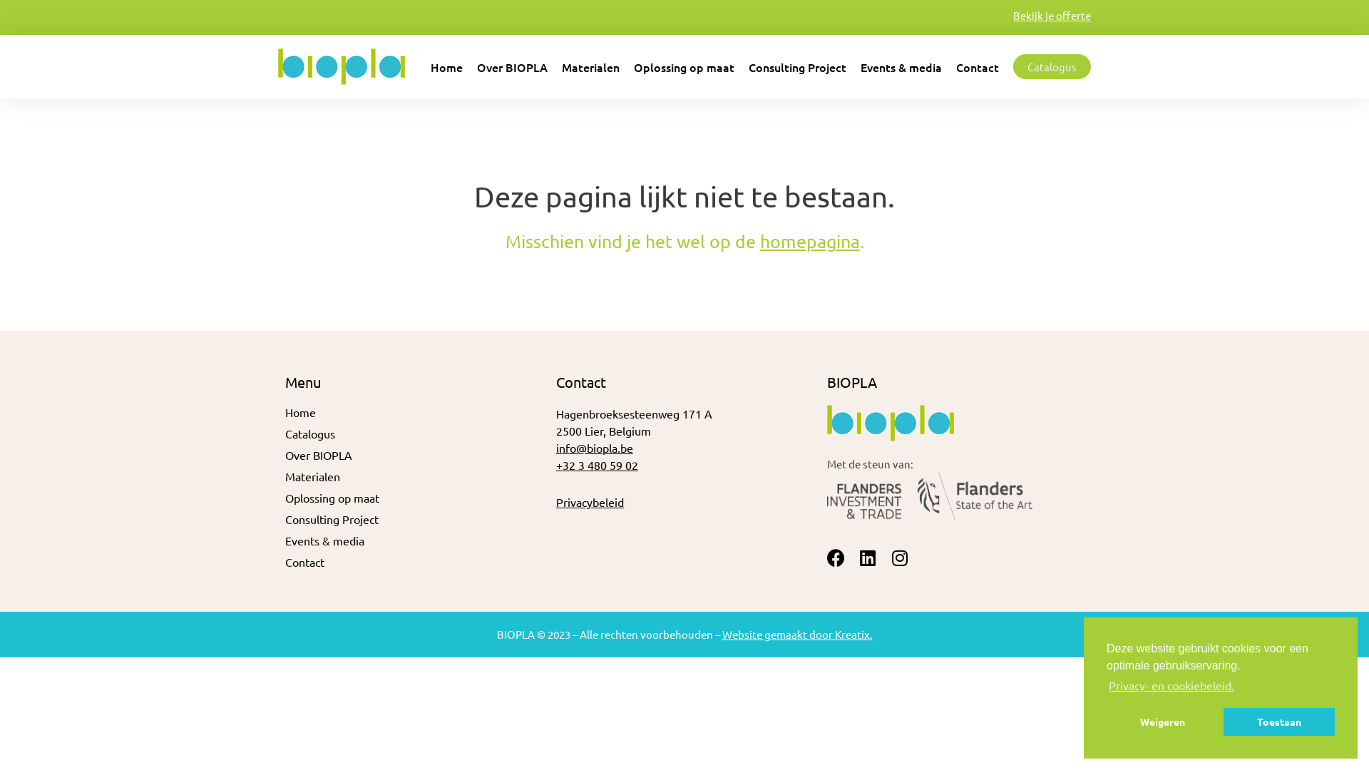 This screenshot has width=1369, height=770. Describe the element at coordinates (1171, 685) in the screenshot. I see `Privacy- en cookiebeleid.` at that location.